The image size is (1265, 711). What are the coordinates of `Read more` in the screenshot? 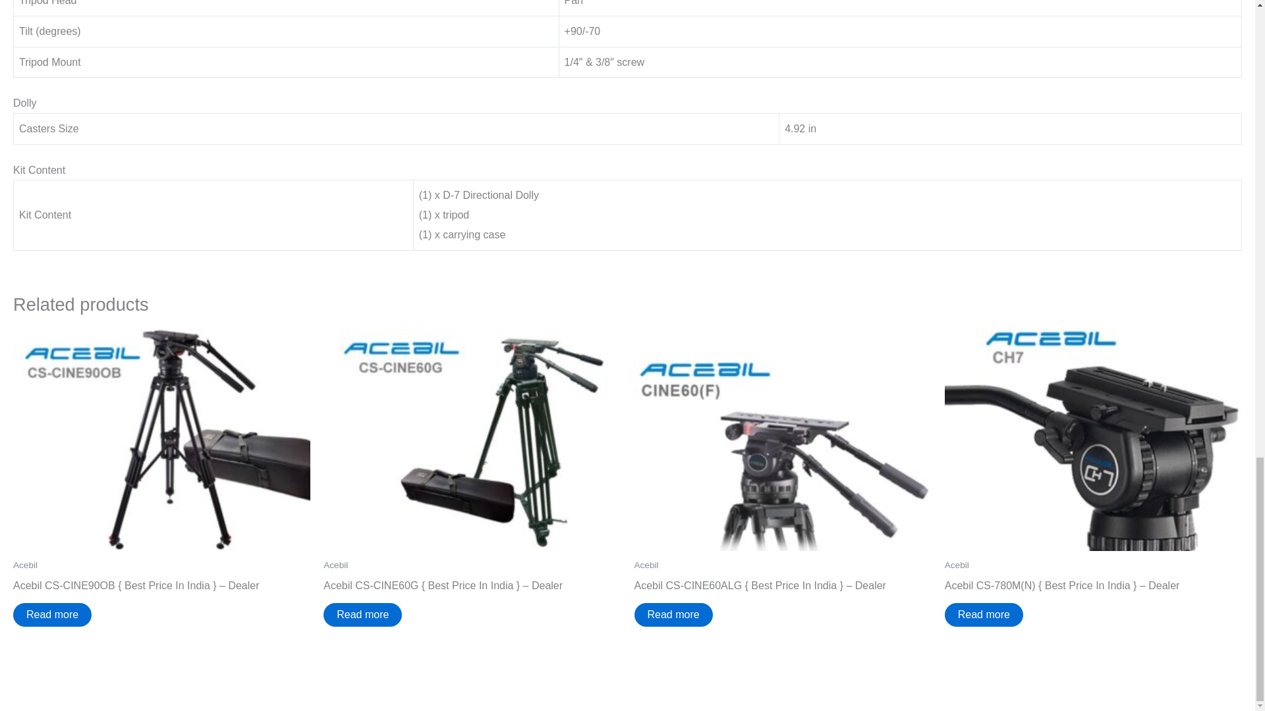 It's located at (672, 614).